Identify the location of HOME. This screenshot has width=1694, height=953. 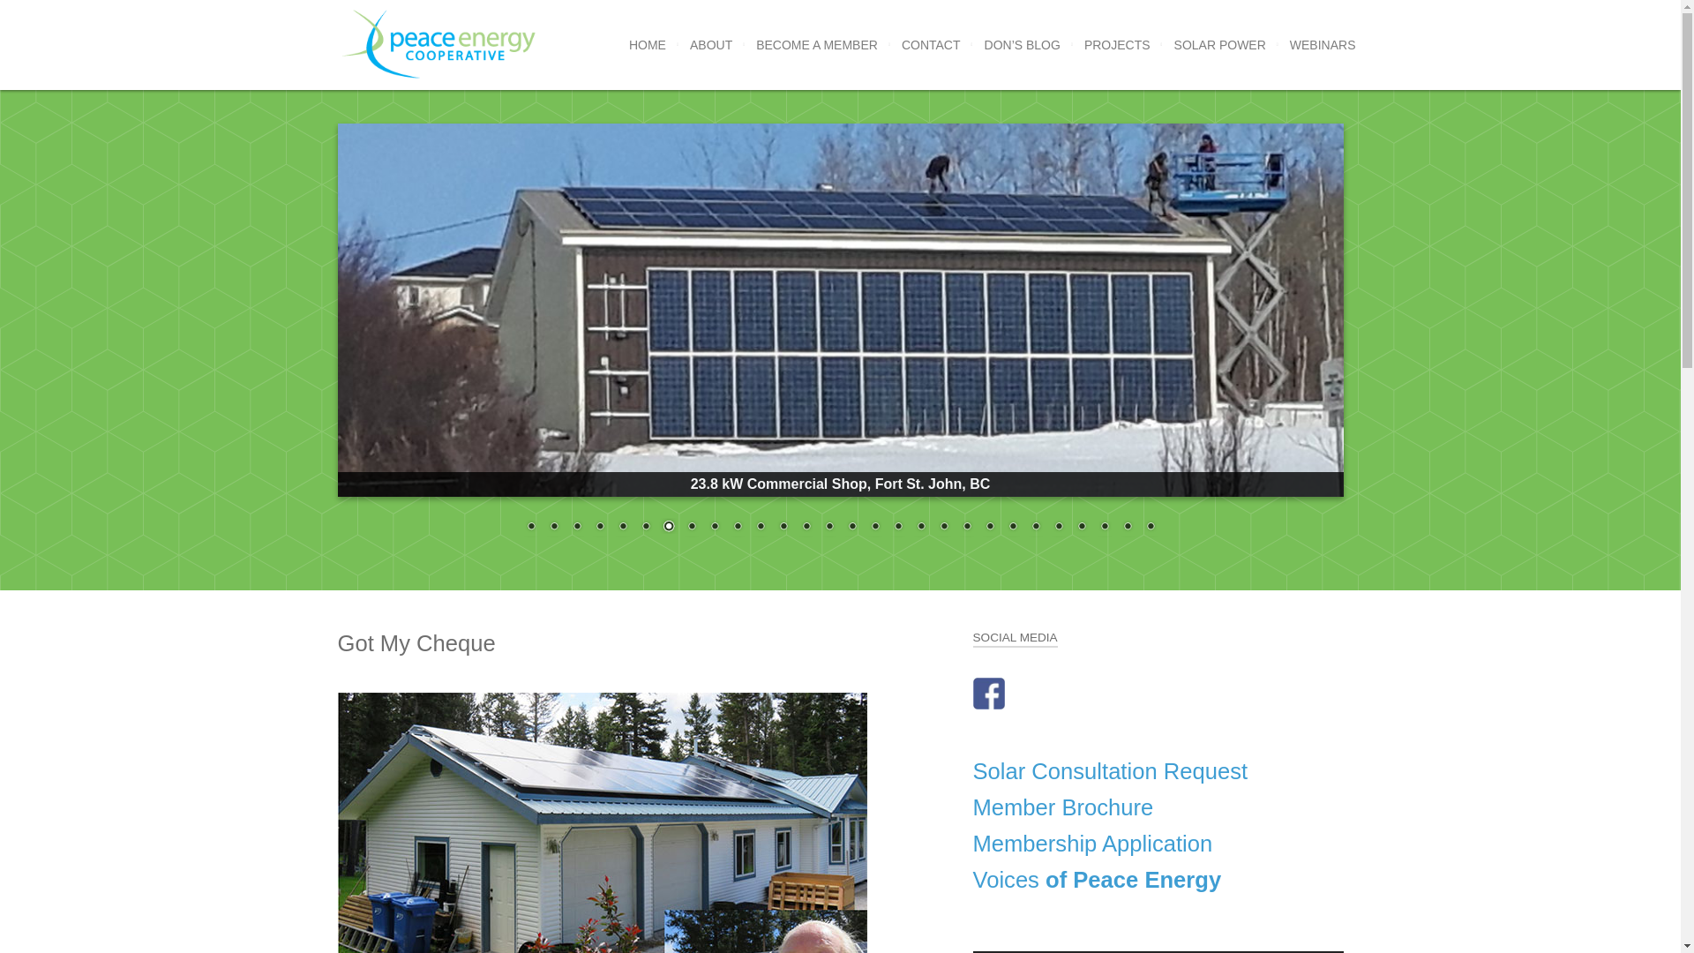
(647, 45).